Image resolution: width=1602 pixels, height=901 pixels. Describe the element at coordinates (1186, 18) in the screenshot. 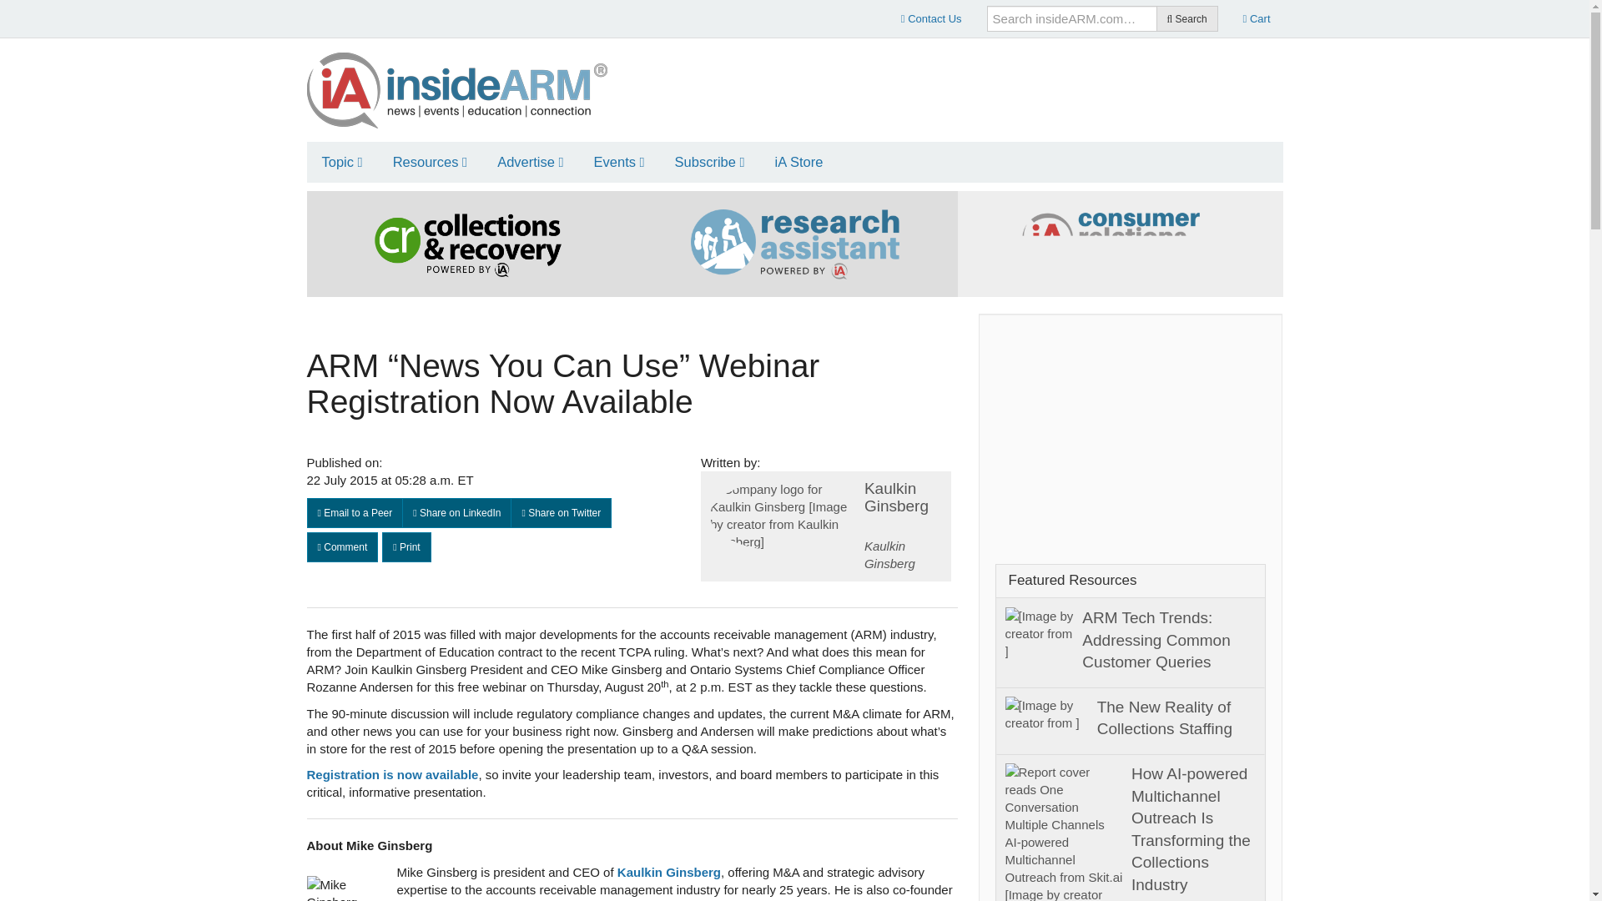

I see `Search` at that location.